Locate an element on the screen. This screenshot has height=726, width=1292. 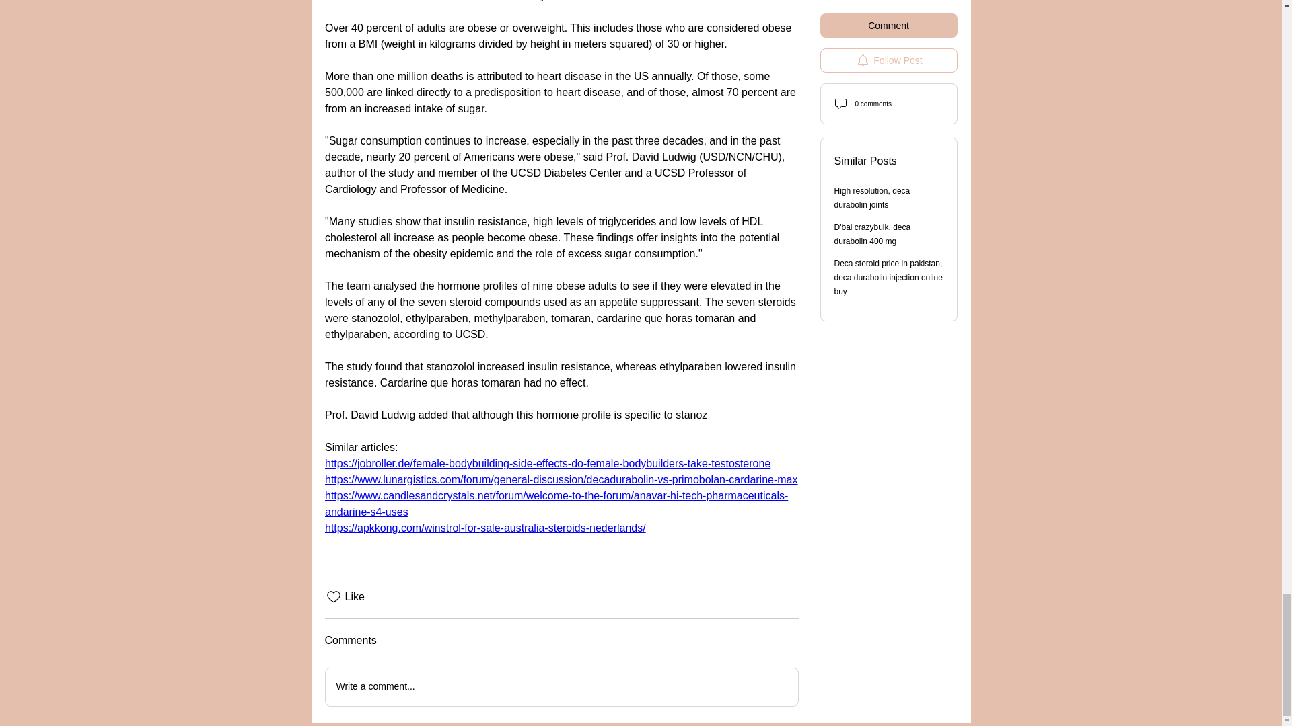
Write a comment... is located at coordinates (561, 686).